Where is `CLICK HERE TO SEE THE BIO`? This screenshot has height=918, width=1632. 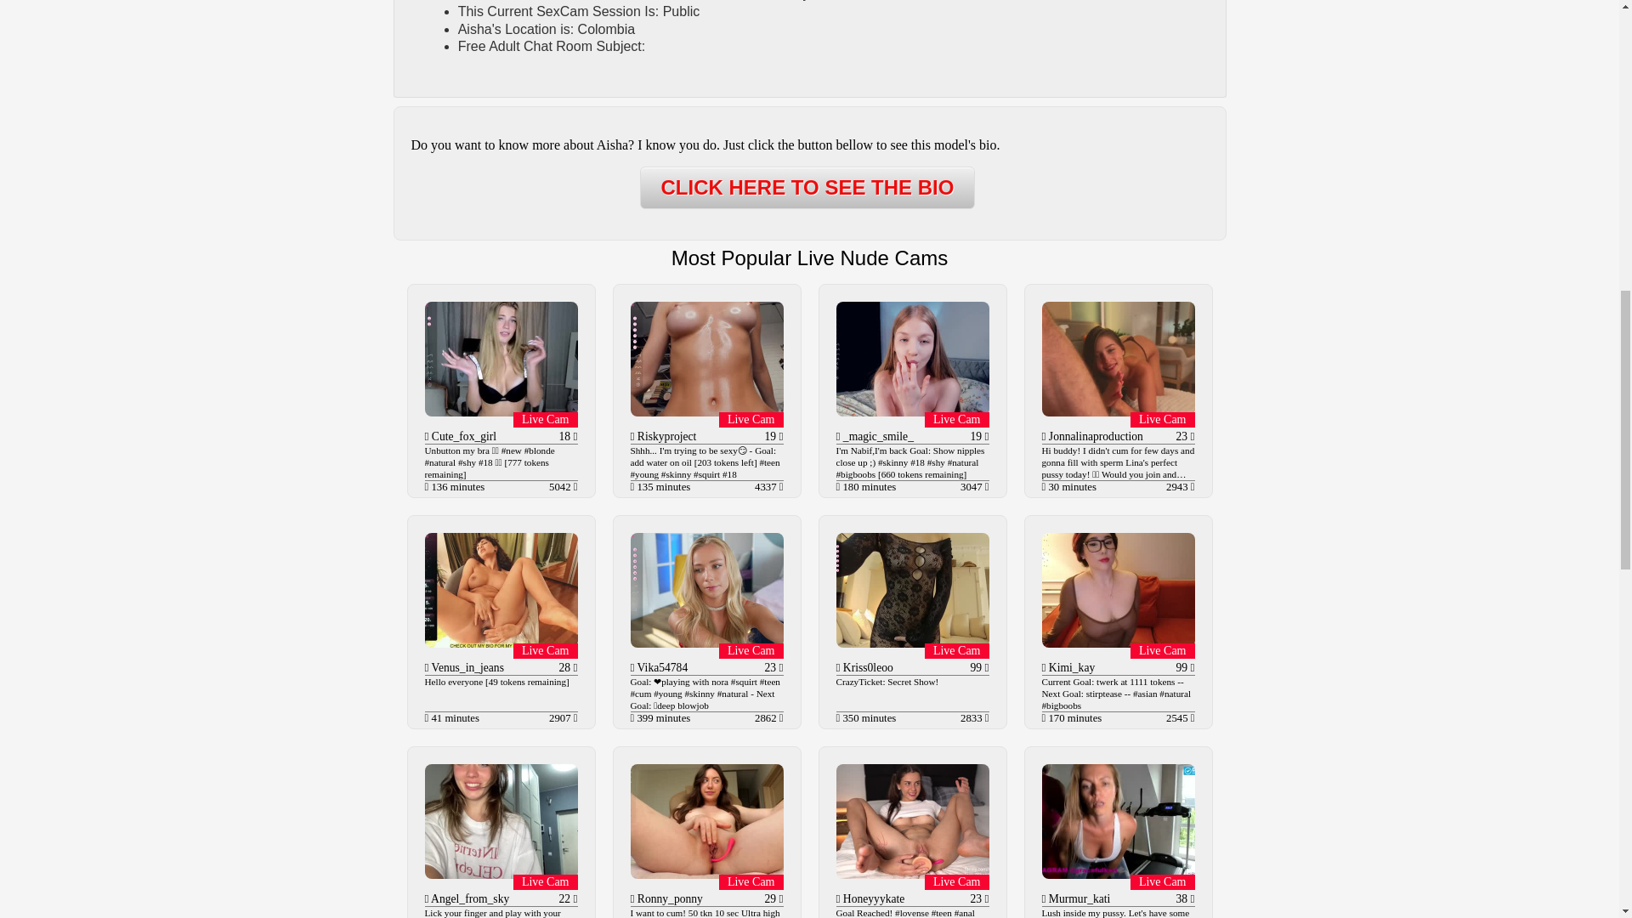 CLICK HERE TO SEE THE BIO is located at coordinates (807, 187).